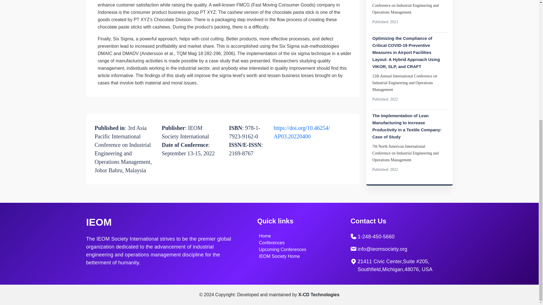 The height and width of the screenshot is (305, 543). What do you see at coordinates (279, 256) in the screenshot?
I see `IEOM Society Home` at bounding box center [279, 256].